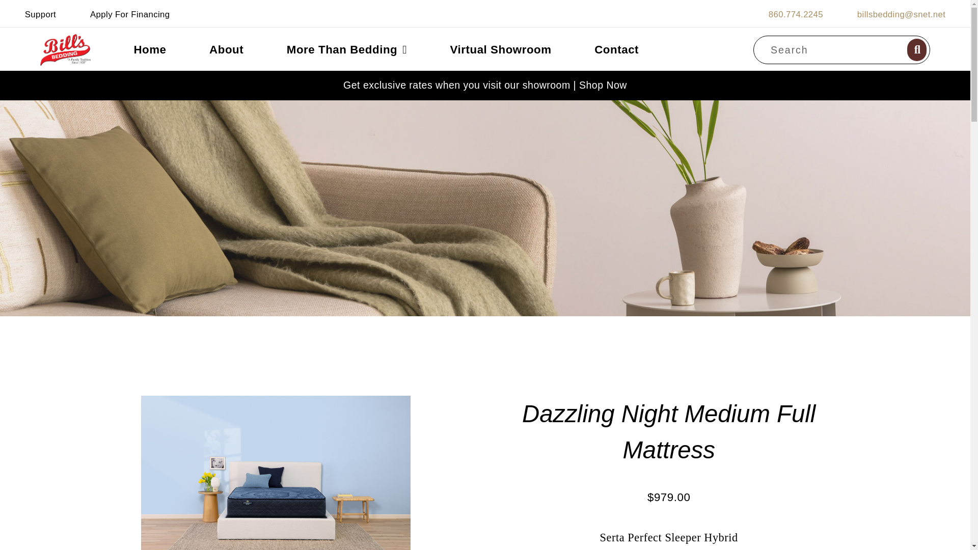 The image size is (978, 550). What do you see at coordinates (616, 50) in the screenshot?
I see `Contact` at bounding box center [616, 50].